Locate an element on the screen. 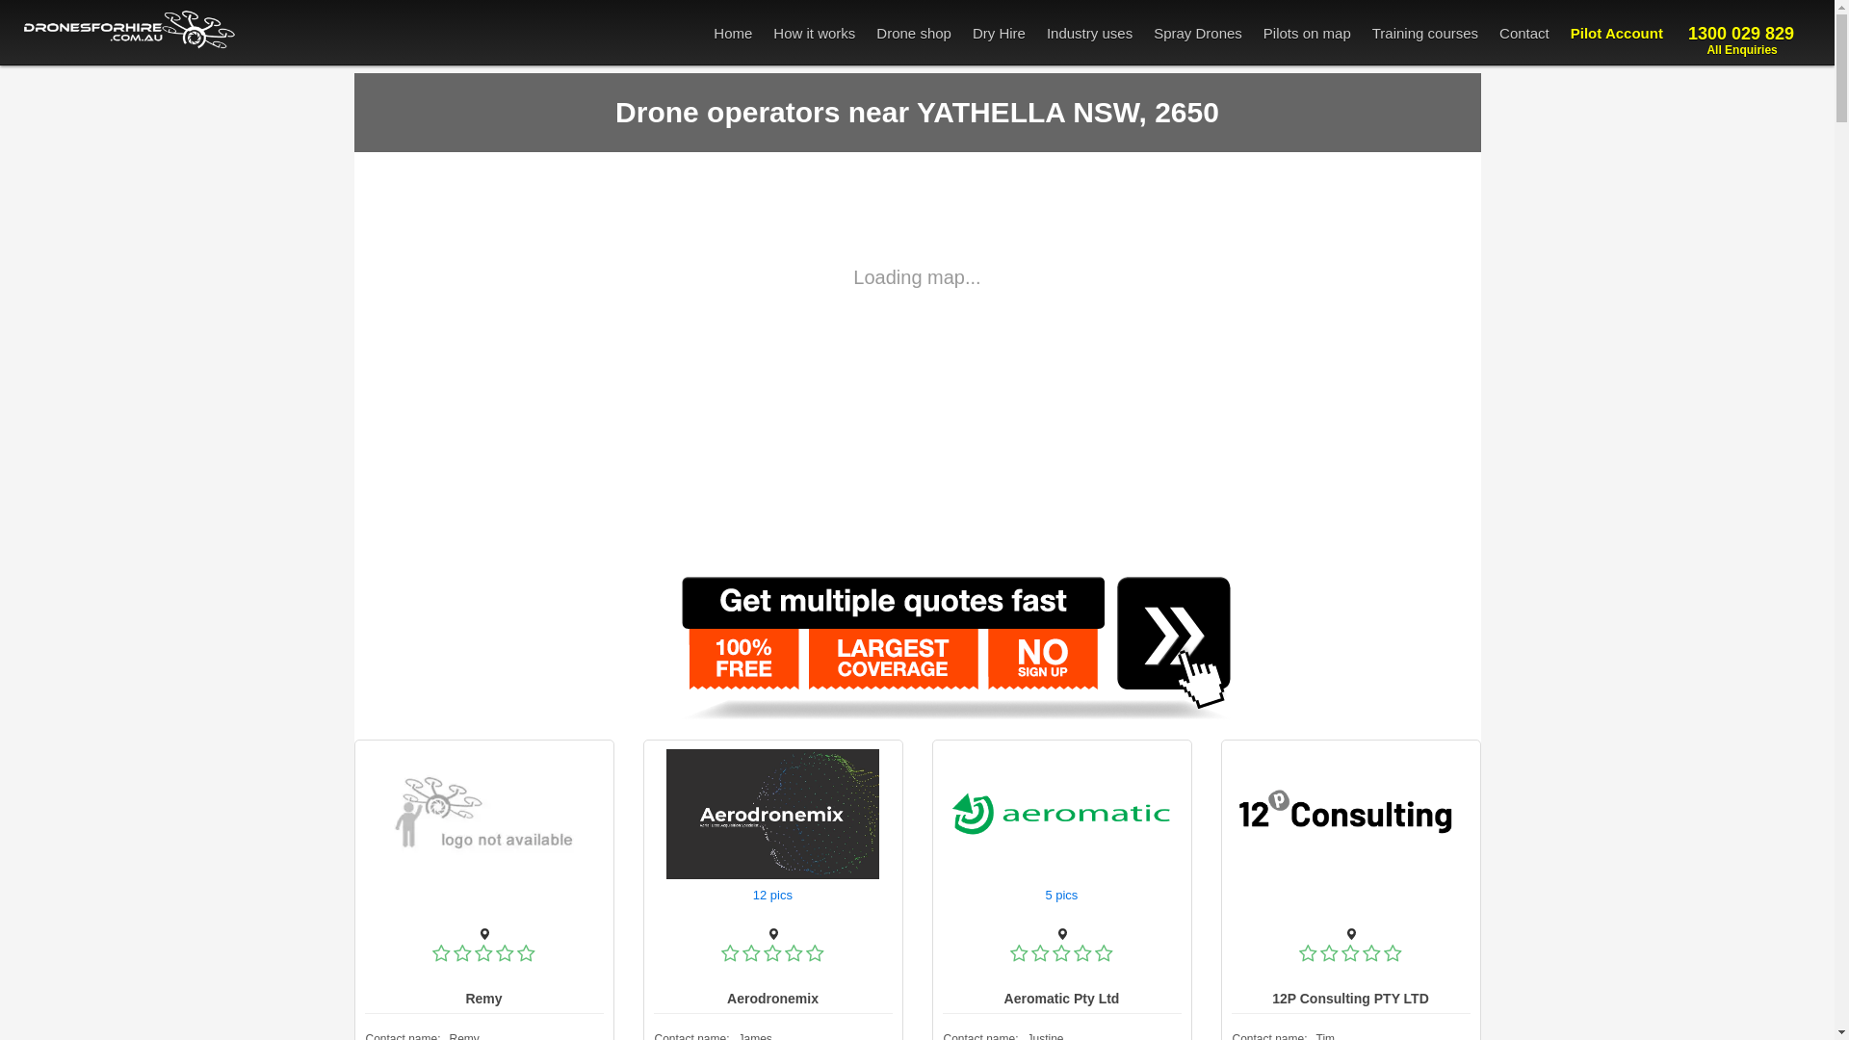  Not rated yet! is located at coordinates (815, 953).